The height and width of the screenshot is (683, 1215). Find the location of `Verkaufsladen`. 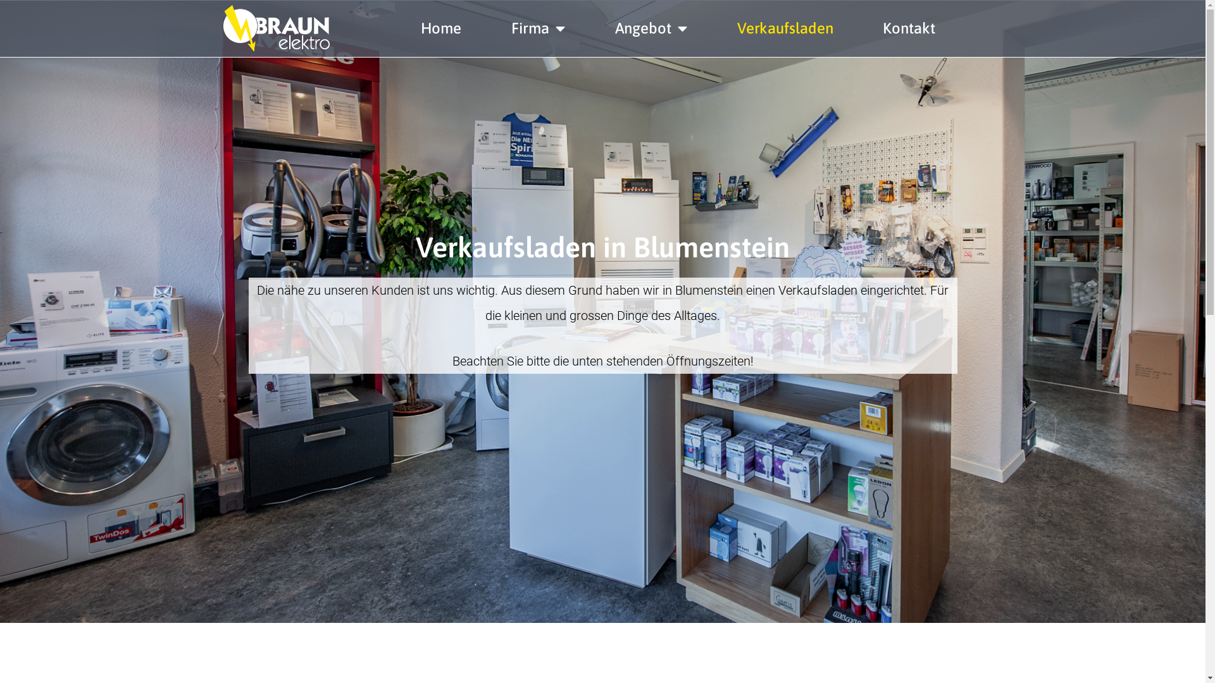

Verkaufsladen is located at coordinates (785, 28).